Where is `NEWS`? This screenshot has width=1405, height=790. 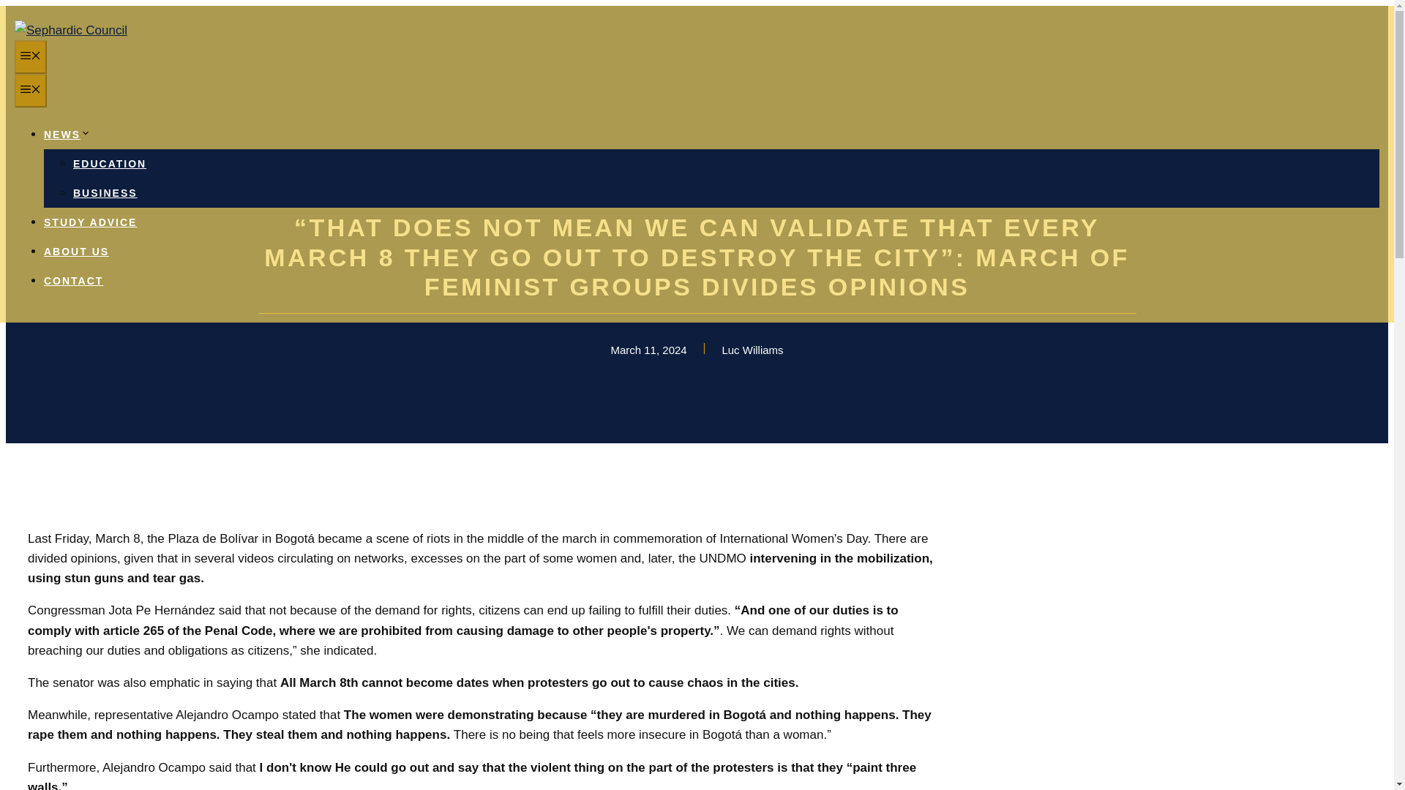
NEWS is located at coordinates (67, 135).